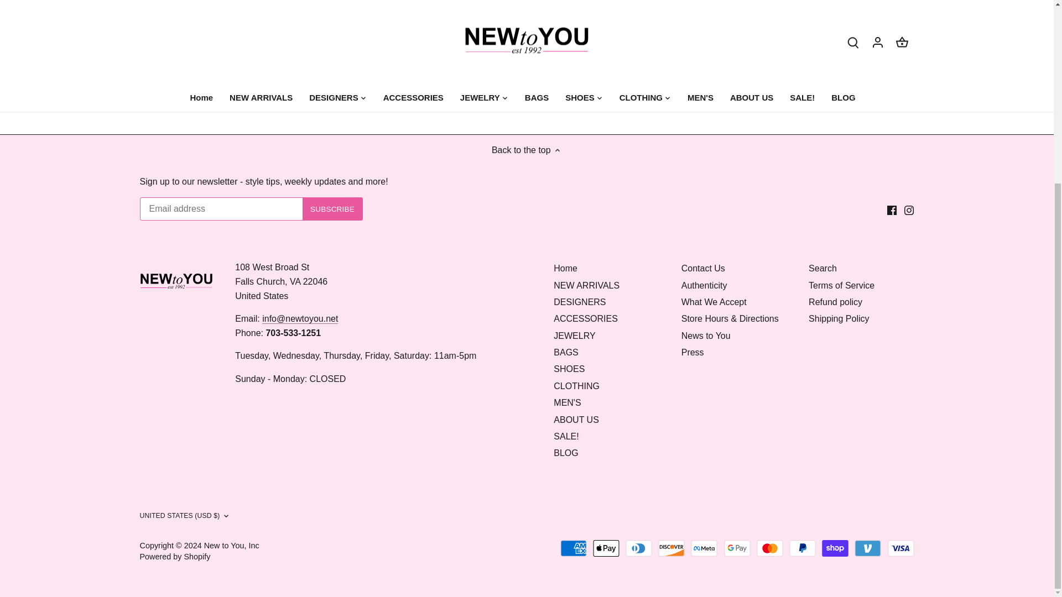 Image resolution: width=1062 pixels, height=597 pixels. Describe the element at coordinates (704, 548) in the screenshot. I see `Meta Pay` at that location.